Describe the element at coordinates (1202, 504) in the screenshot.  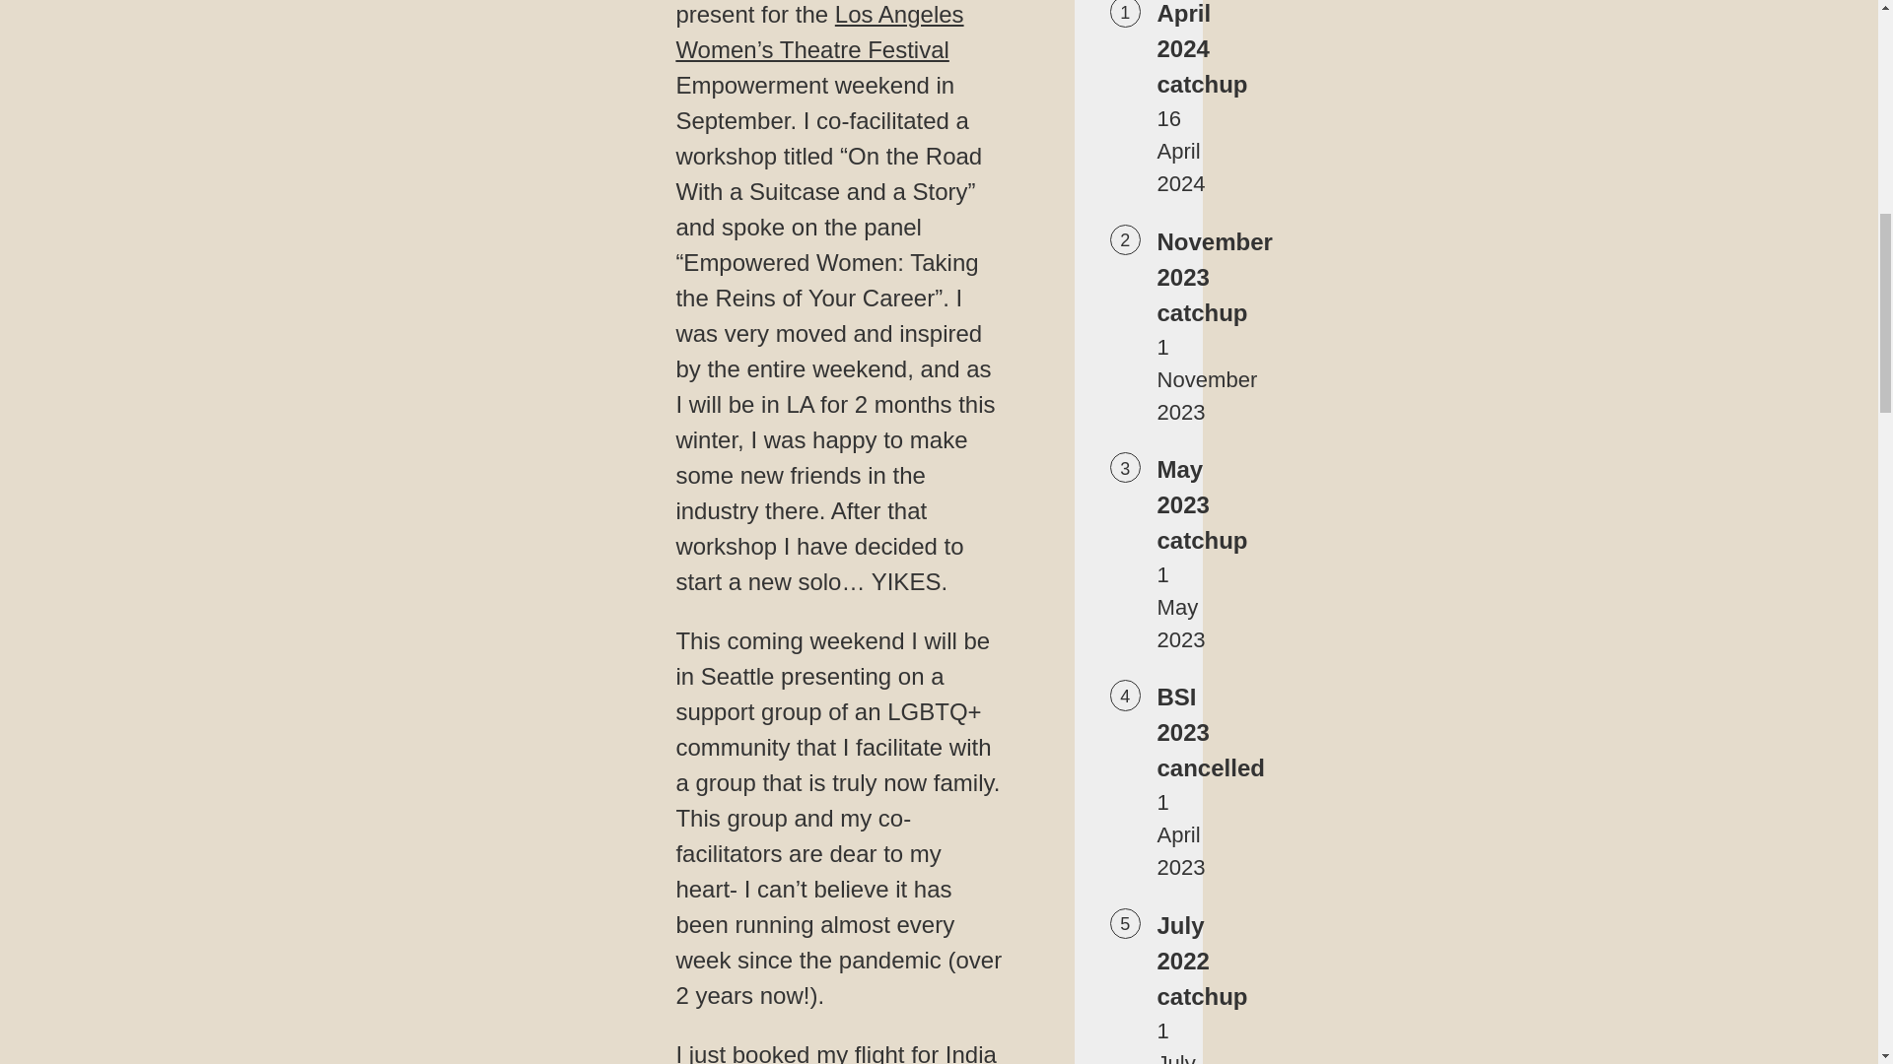
I see `May 2023 catchup` at that location.